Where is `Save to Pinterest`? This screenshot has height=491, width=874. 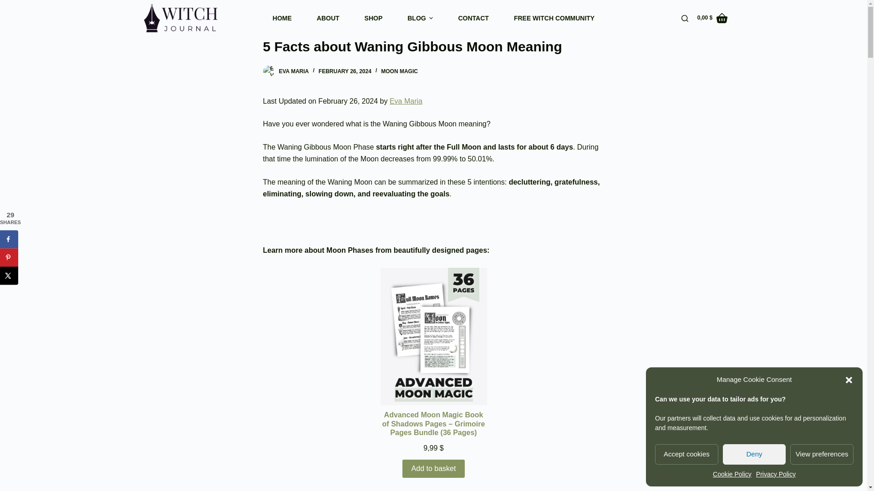
Save to Pinterest is located at coordinates (9, 257).